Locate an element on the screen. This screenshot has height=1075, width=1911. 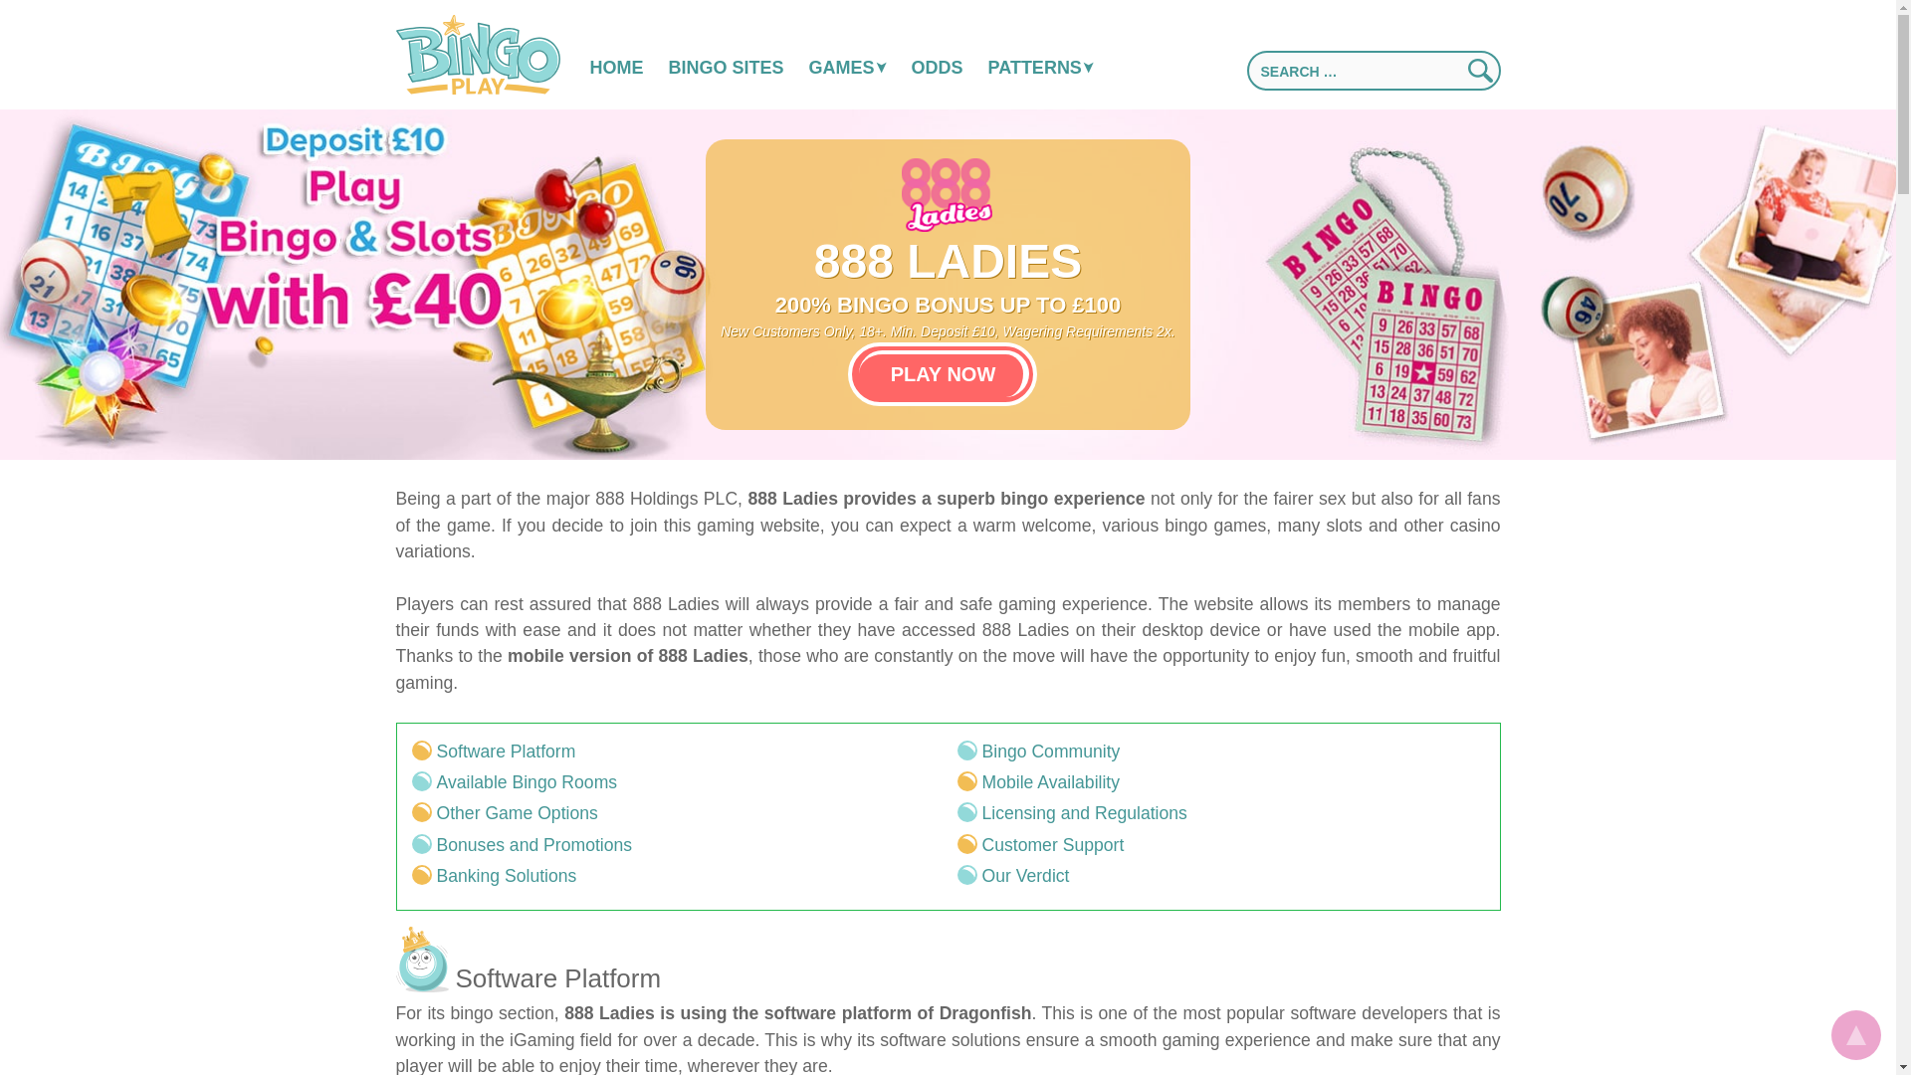
BINGO SITES is located at coordinates (727, 52).